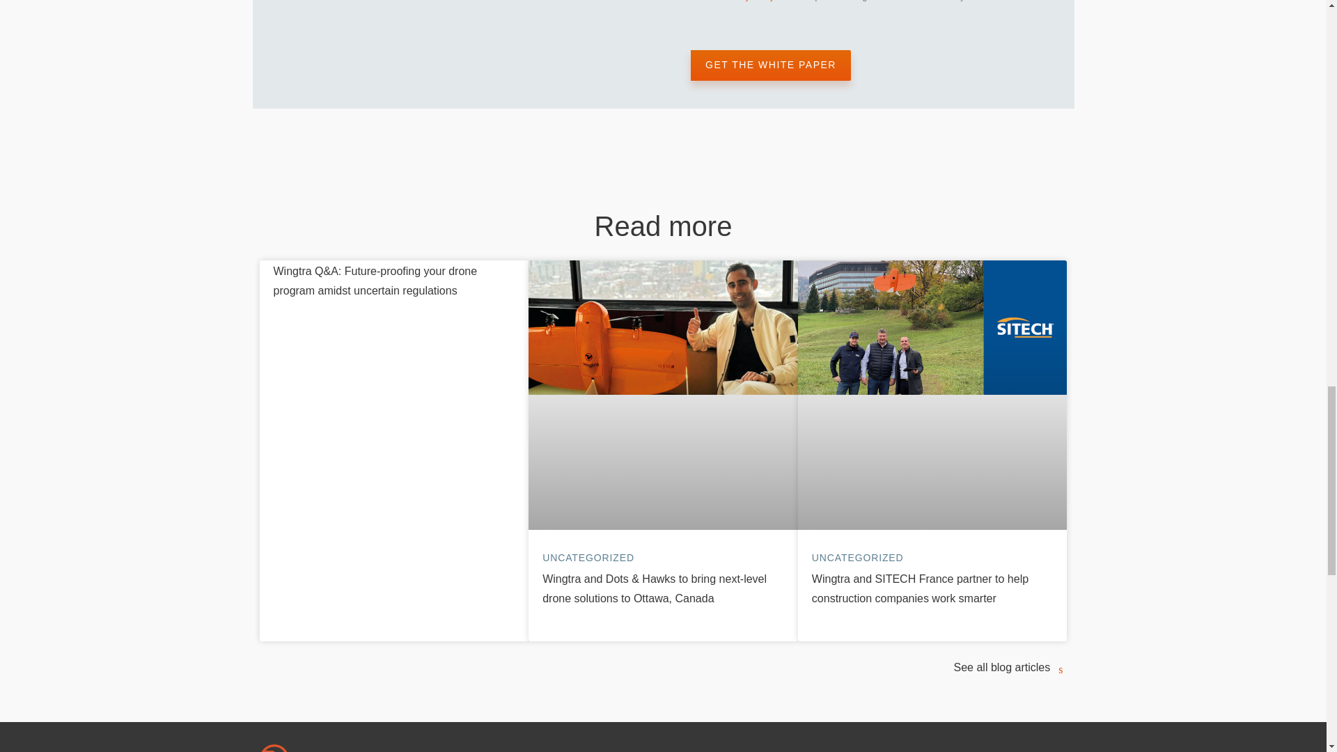  I want to click on Privacy Policy., so click(748, 1).